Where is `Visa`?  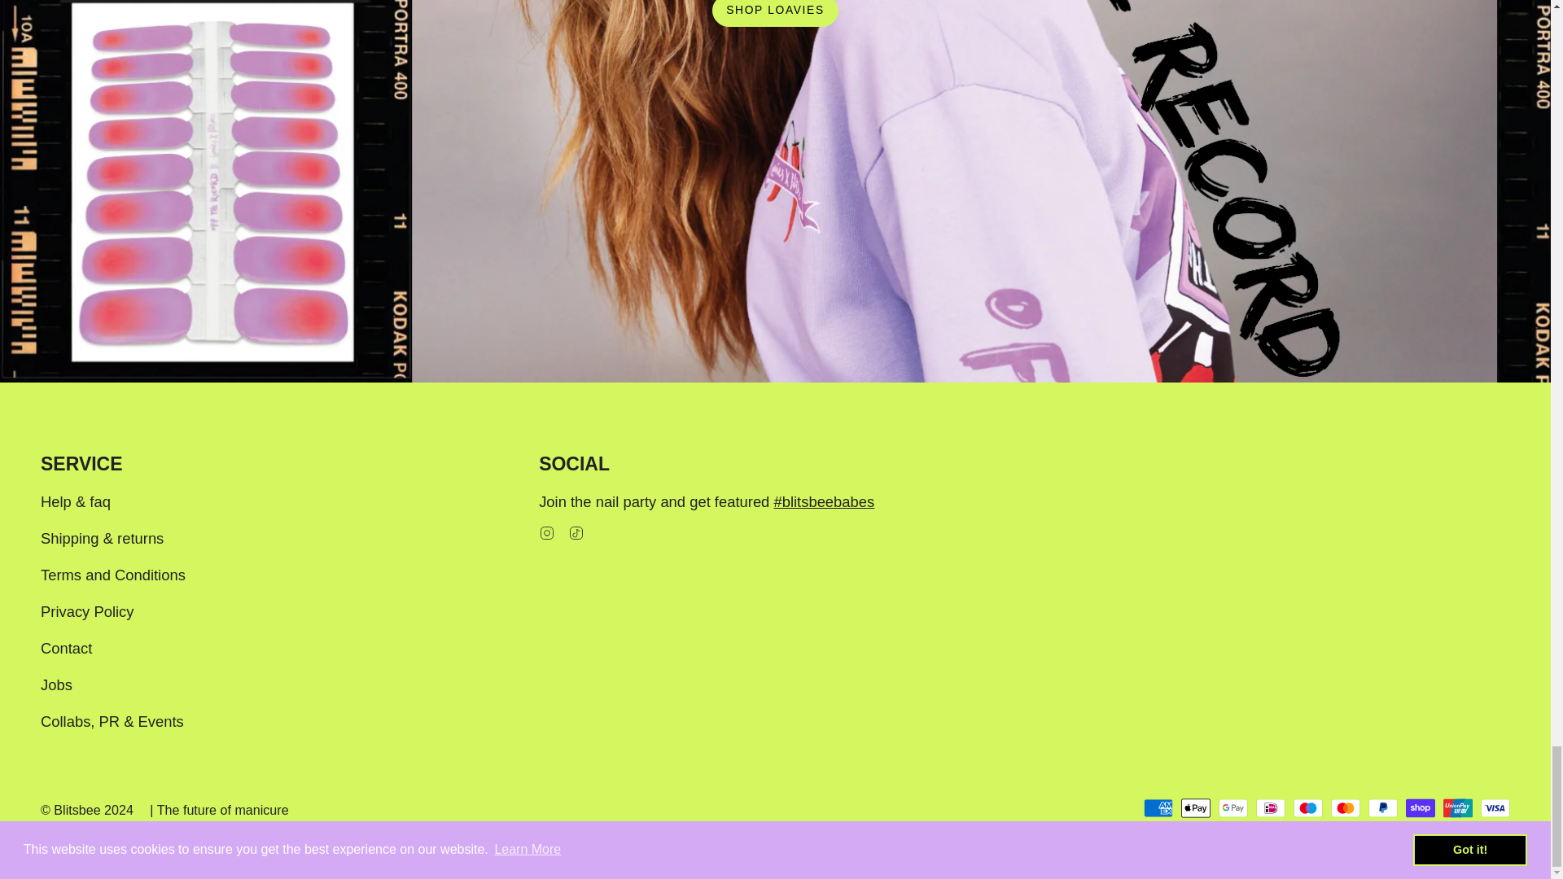
Visa is located at coordinates (1495, 807).